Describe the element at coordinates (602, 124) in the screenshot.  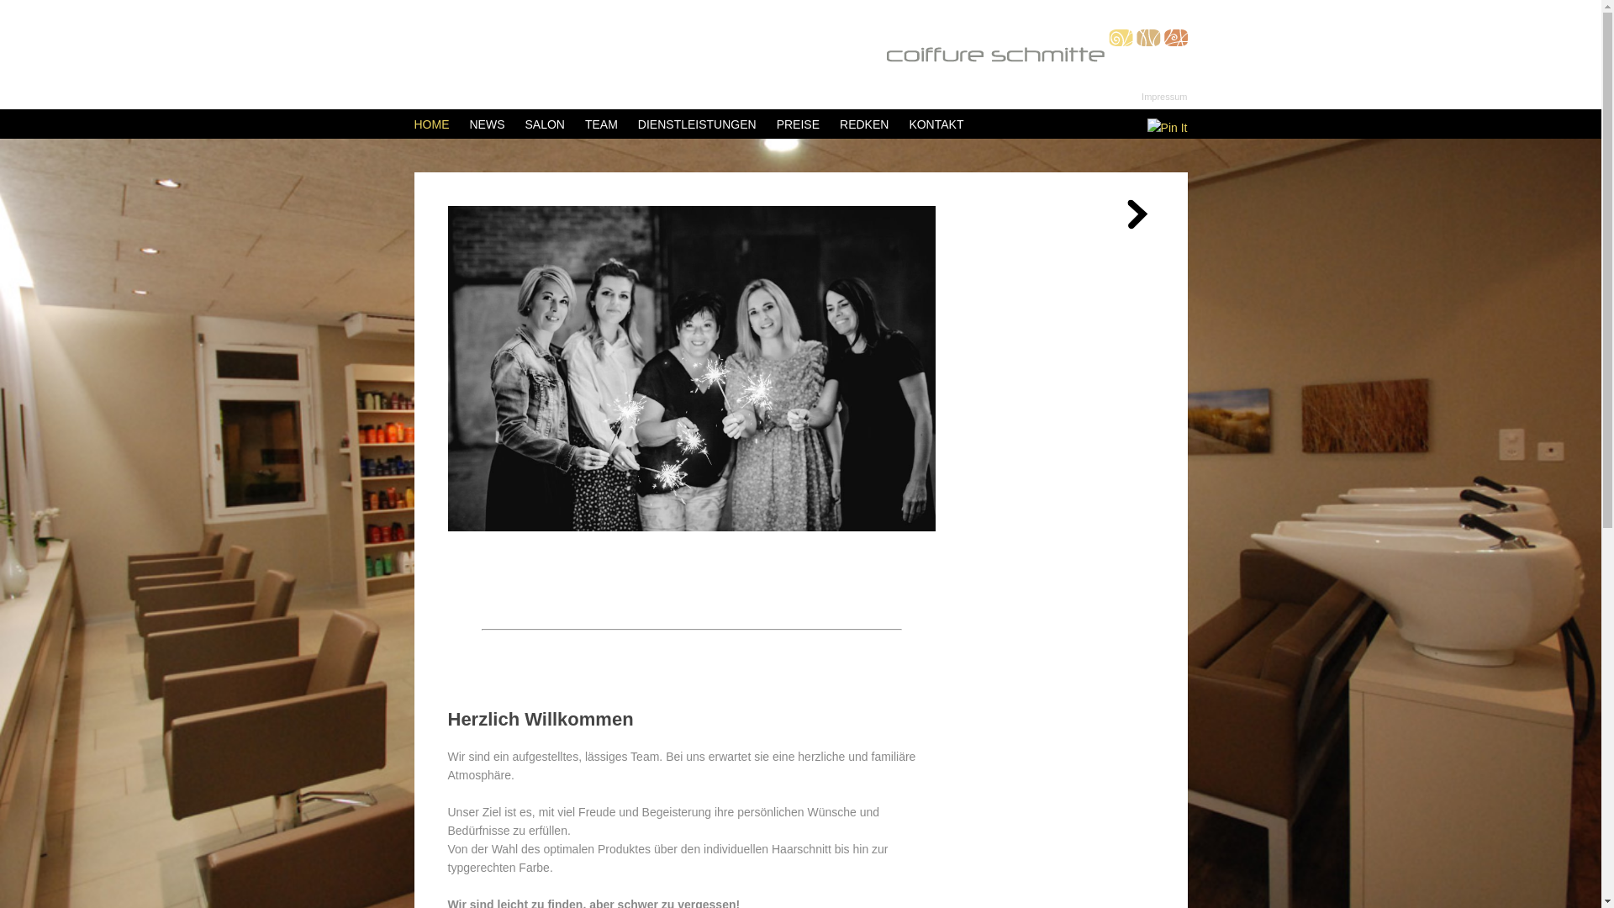
I see `TEAM` at that location.